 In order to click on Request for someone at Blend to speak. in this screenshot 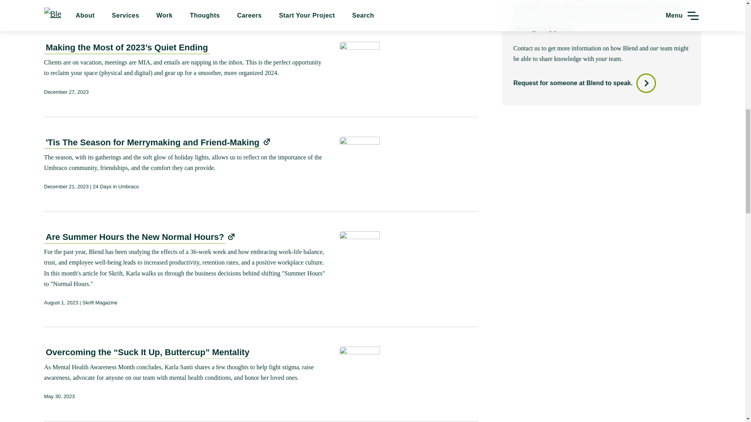, I will do `click(584, 83)`.